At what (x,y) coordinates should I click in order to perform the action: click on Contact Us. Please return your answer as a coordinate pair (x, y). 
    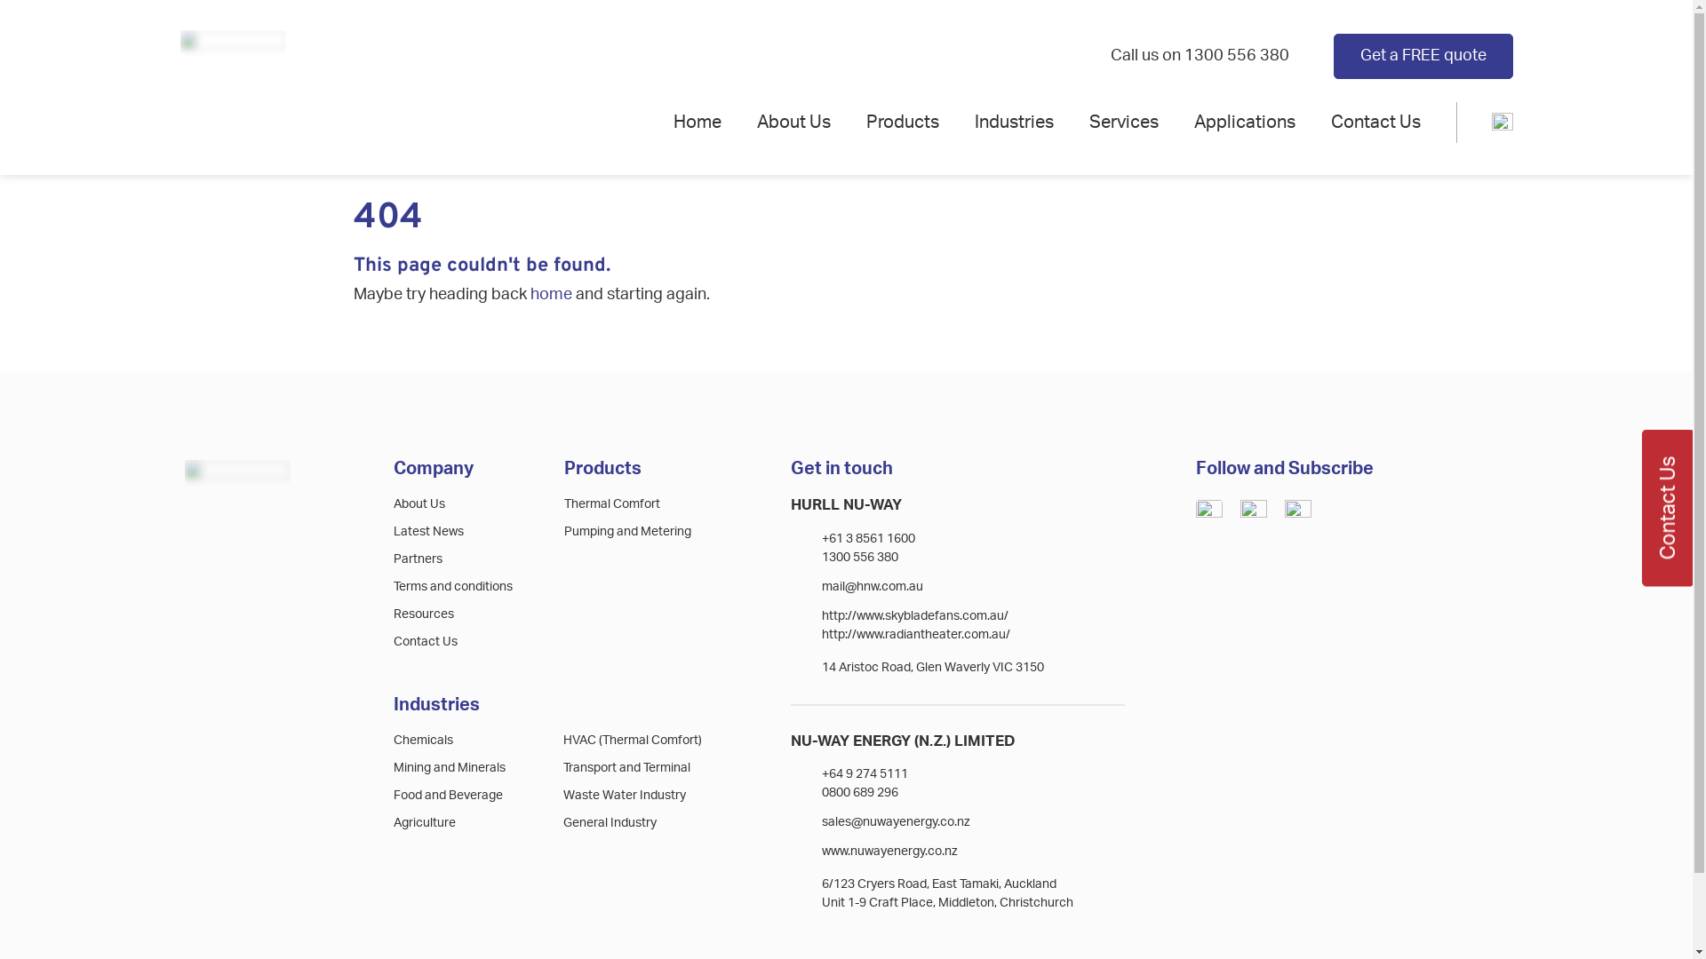
    Looking at the image, I should click on (426, 642).